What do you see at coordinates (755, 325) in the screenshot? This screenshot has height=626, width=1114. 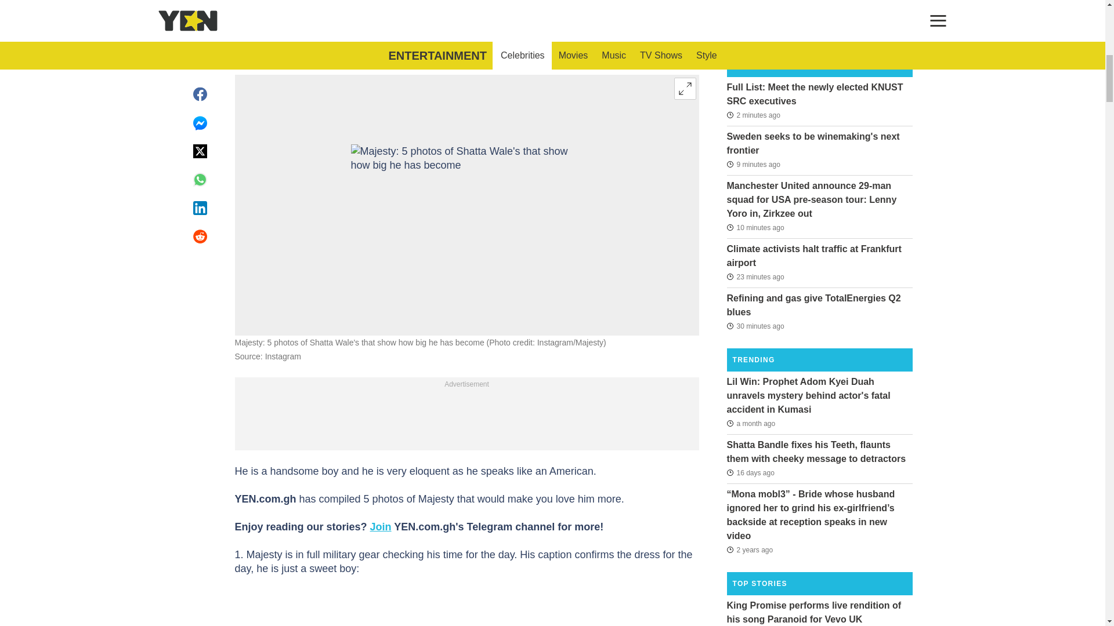 I see `2024-07-25T07:57:04Z` at bounding box center [755, 325].